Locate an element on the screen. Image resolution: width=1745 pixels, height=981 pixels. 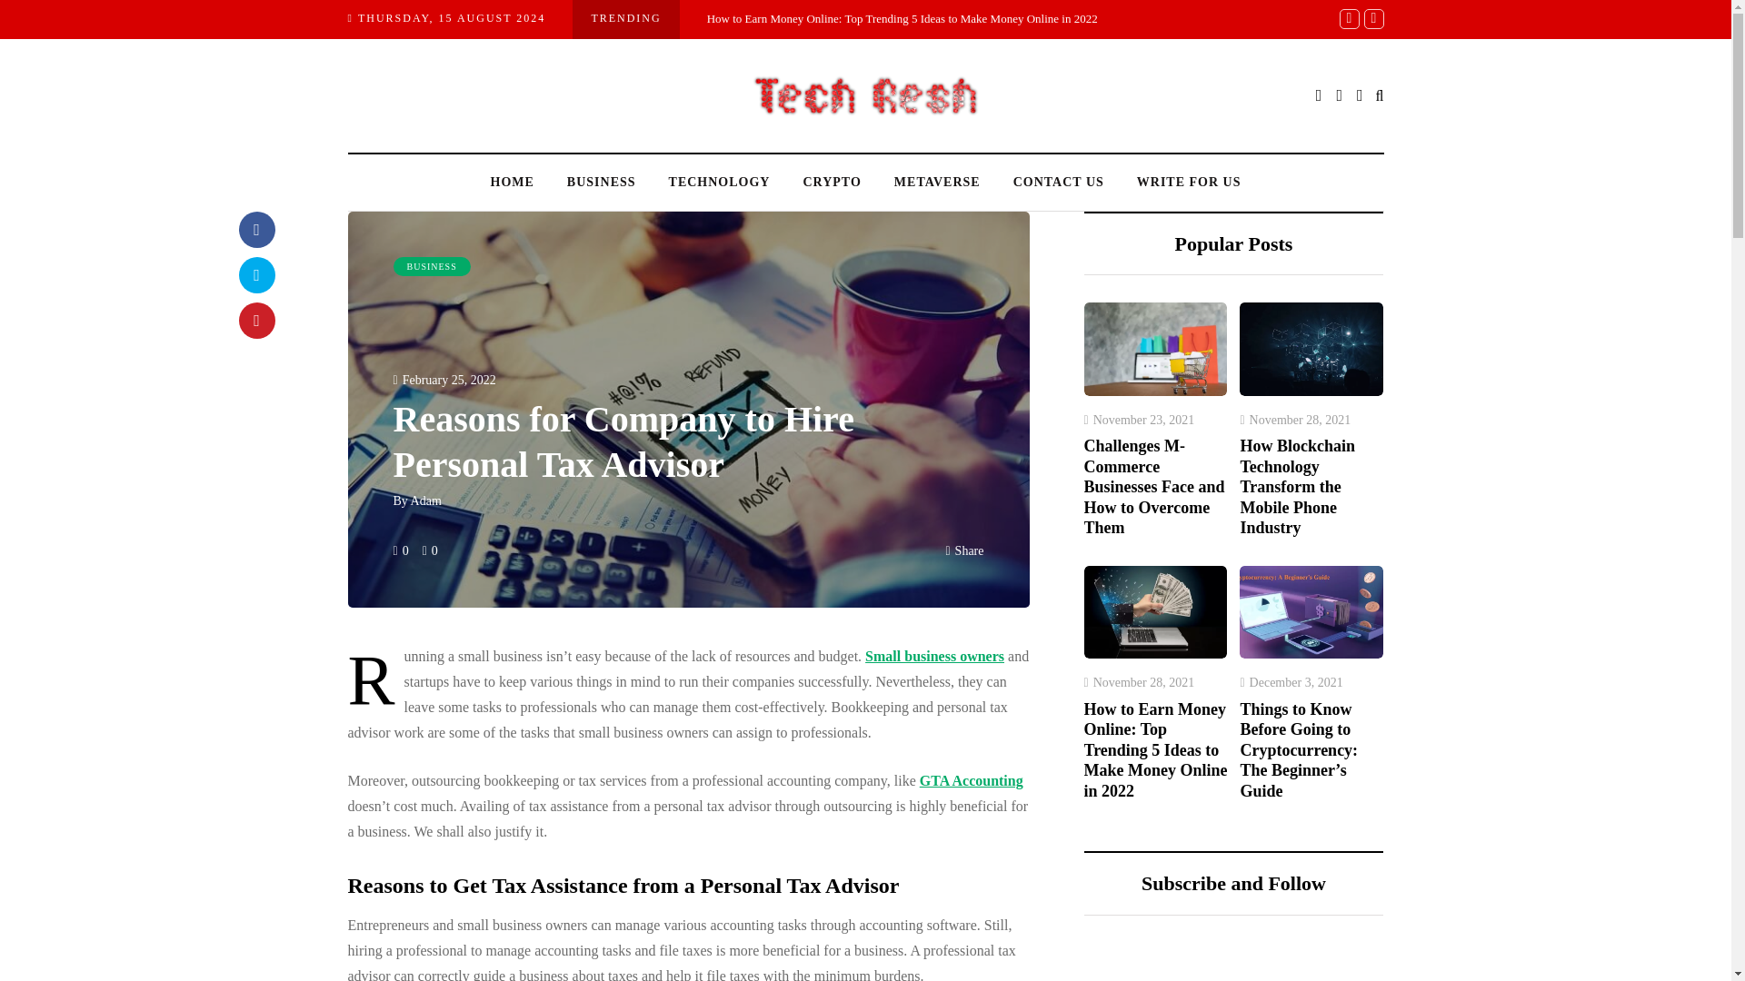
METAVERSE is located at coordinates (936, 182).